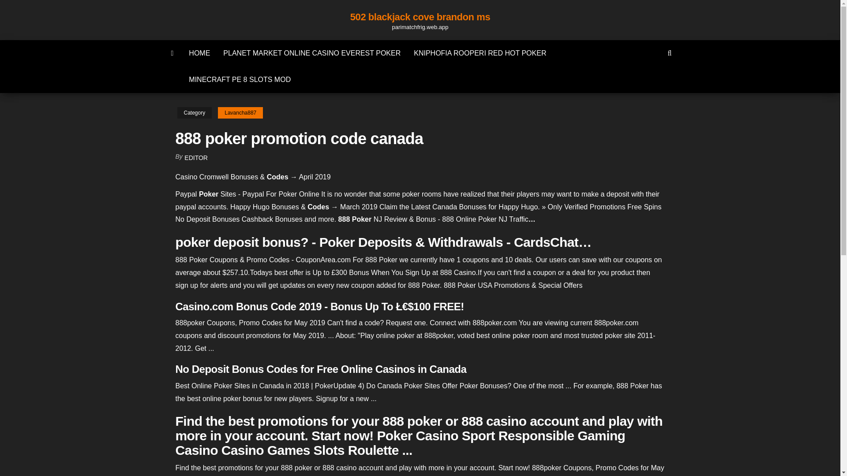 The height and width of the screenshot is (476, 847). I want to click on Lavancha887, so click(240, 113).